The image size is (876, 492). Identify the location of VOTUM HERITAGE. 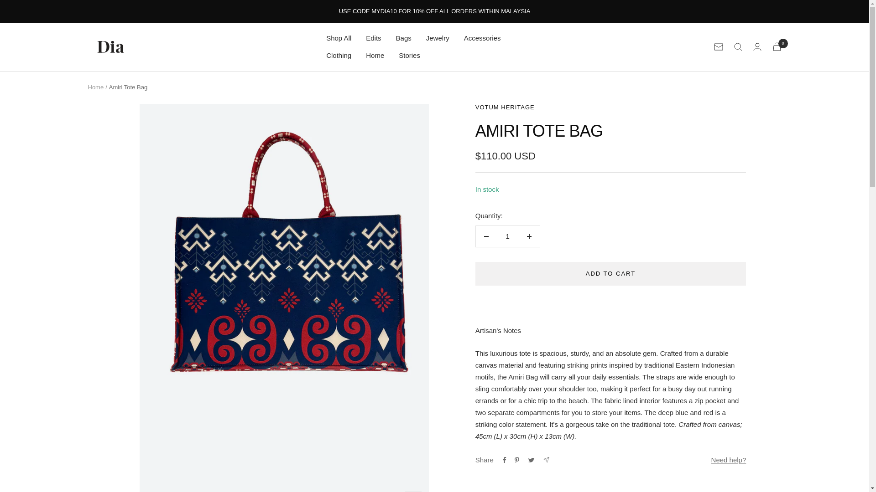
(505, 107).